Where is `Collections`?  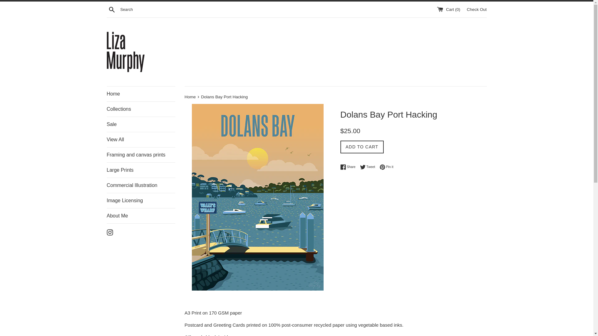
Collections is located at coordinates (141, 109).